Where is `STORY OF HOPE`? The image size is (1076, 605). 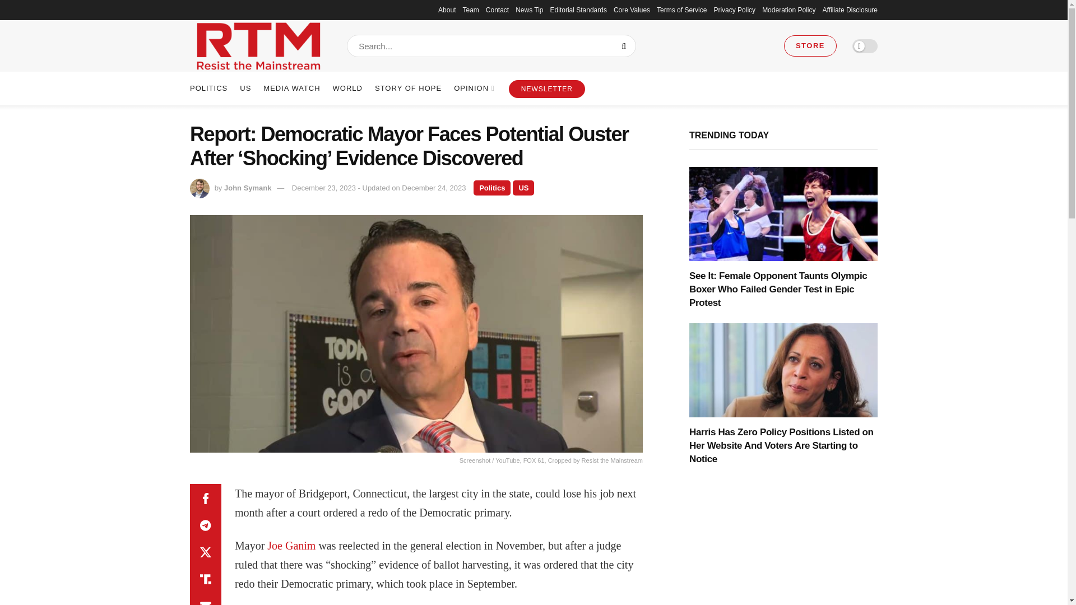
STORY OF HOPE is located at coordinates (408, 89).